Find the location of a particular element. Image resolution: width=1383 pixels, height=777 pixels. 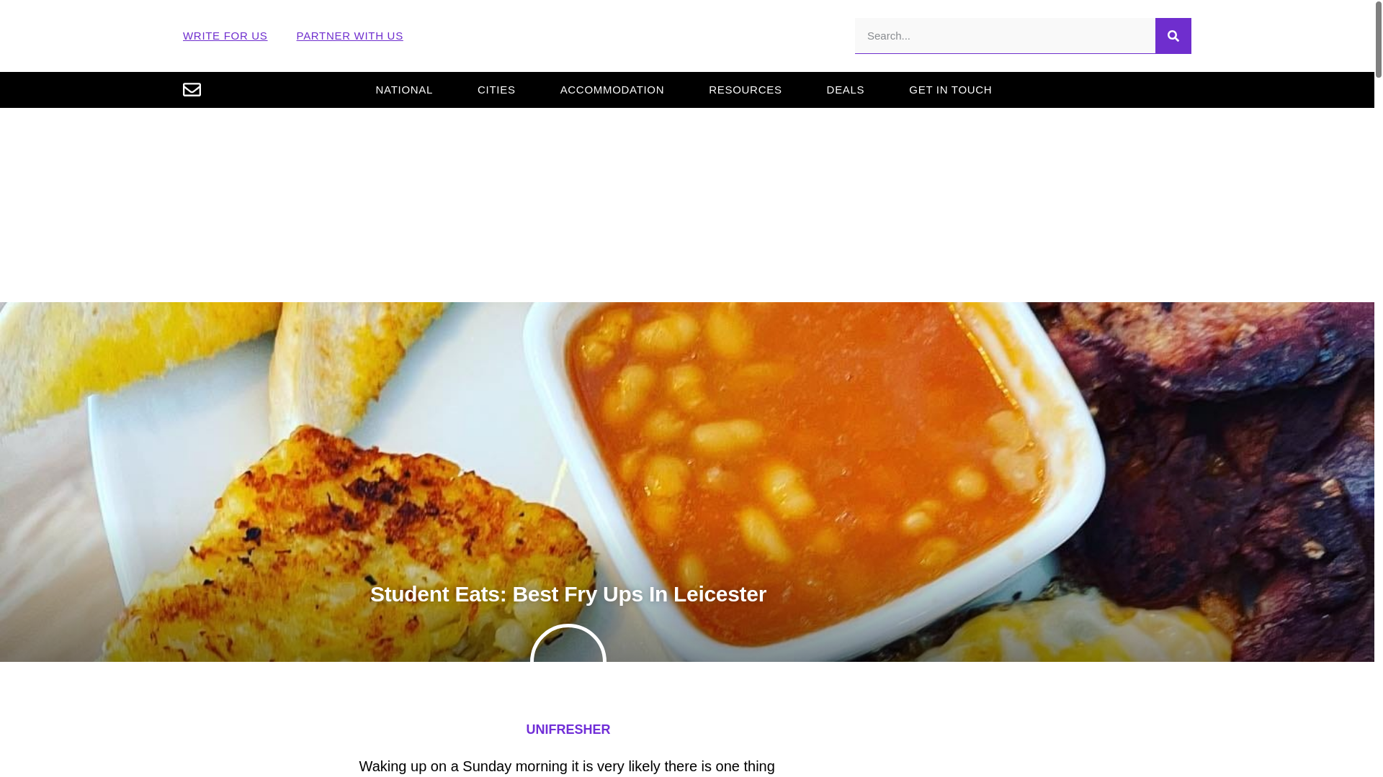

3rd party ad content is located at coordinates (1044, 741).